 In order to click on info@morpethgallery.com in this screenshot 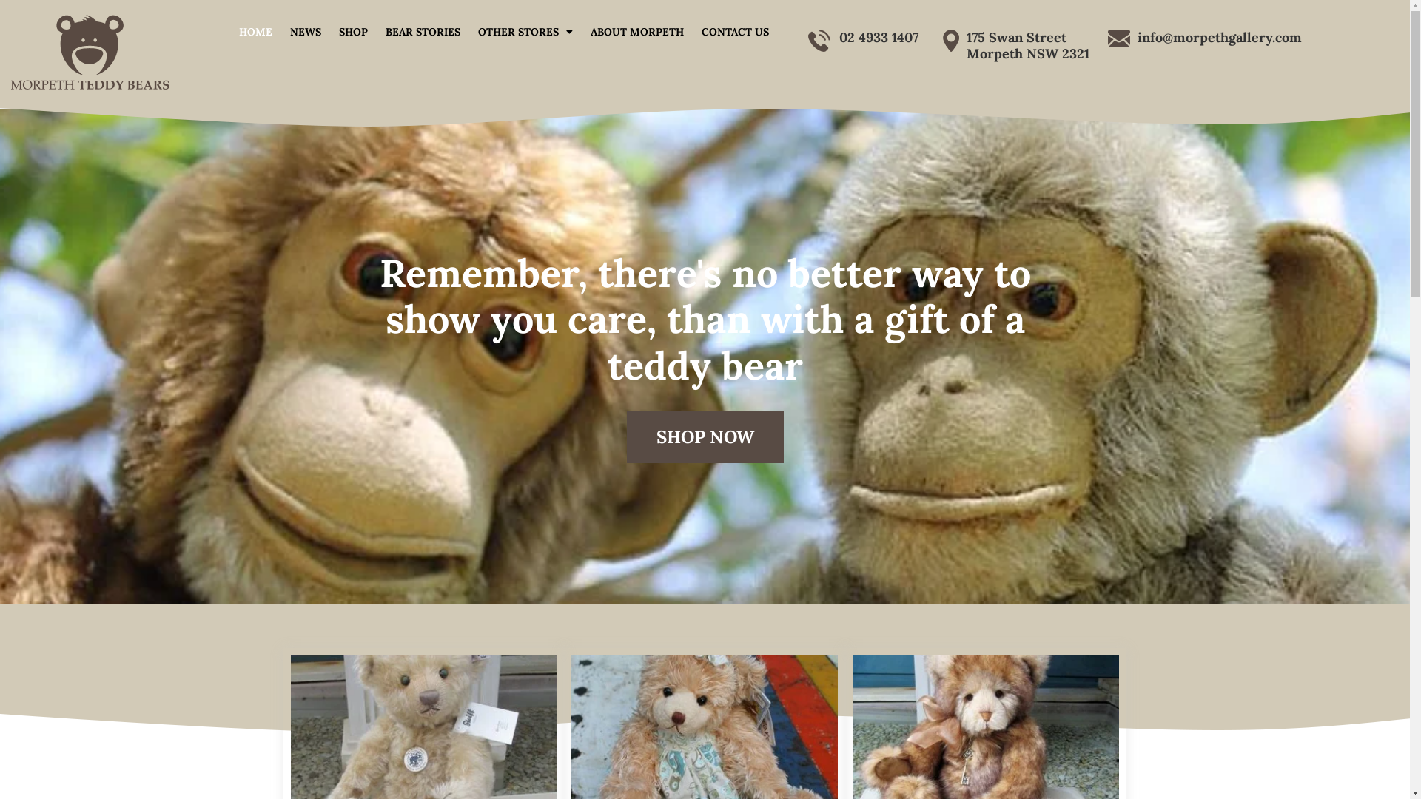, I will do `click(1220, 37)`.